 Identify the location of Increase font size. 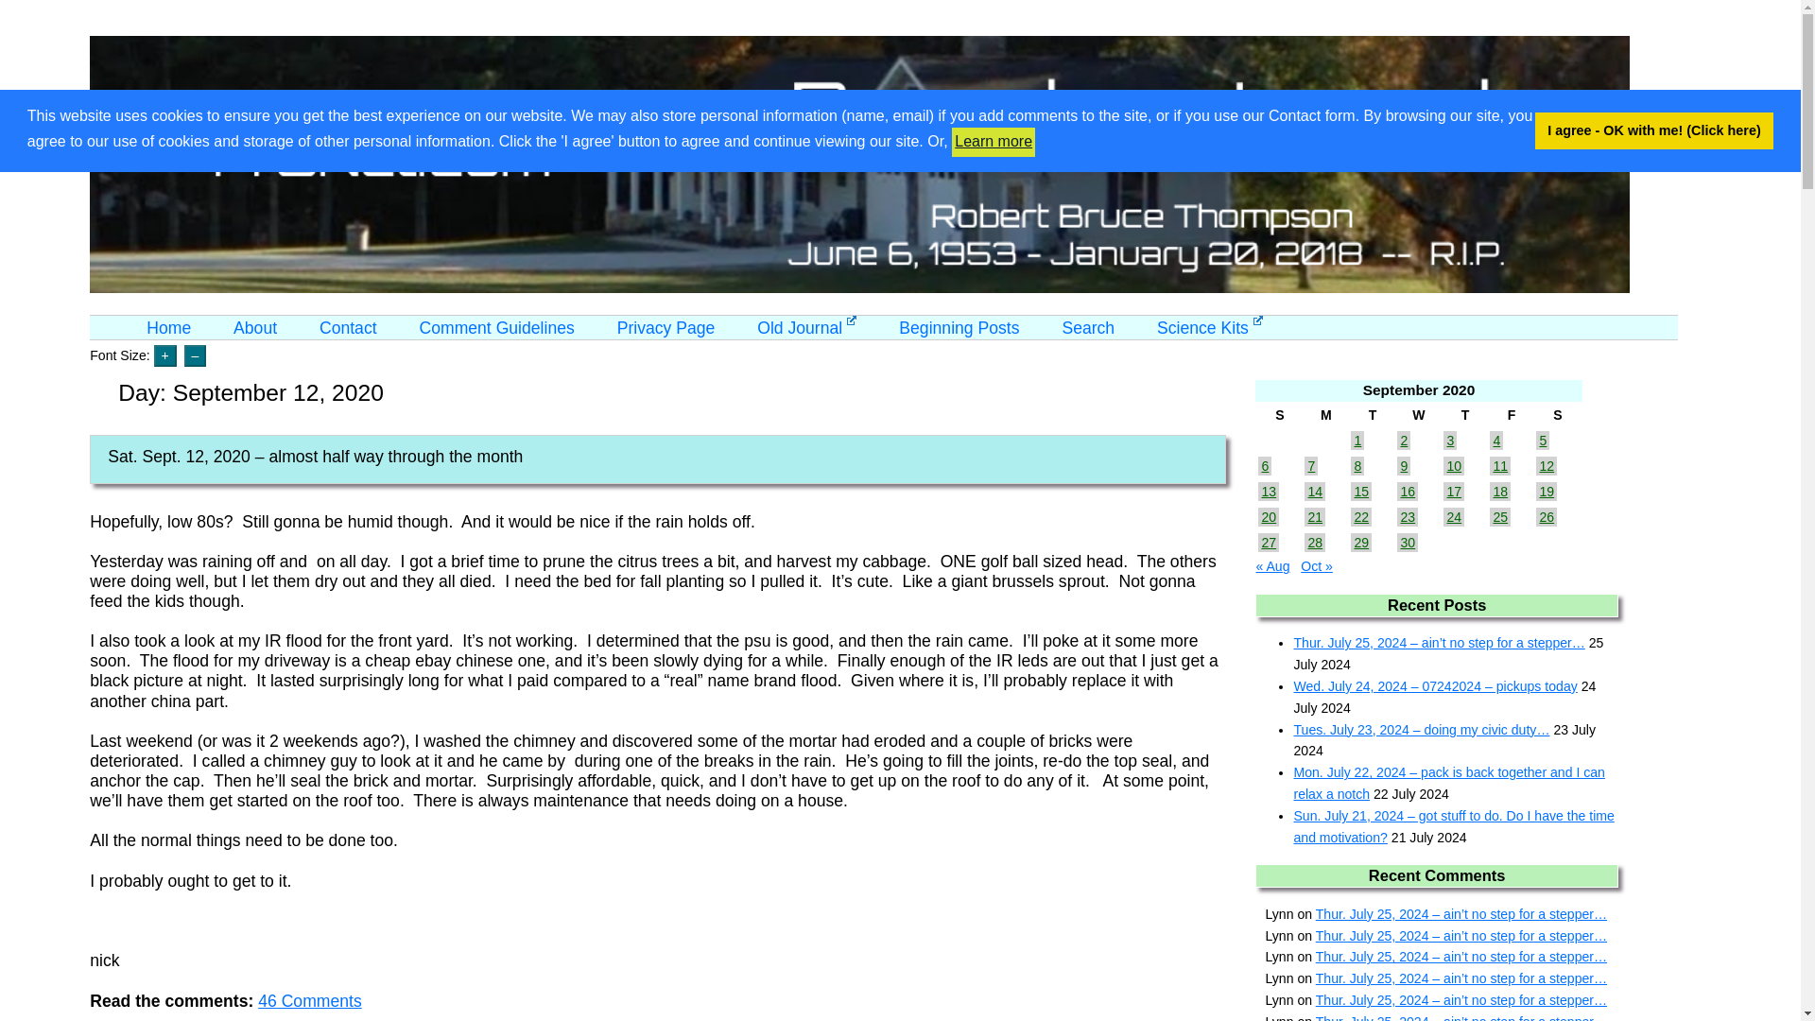
(164, 355).